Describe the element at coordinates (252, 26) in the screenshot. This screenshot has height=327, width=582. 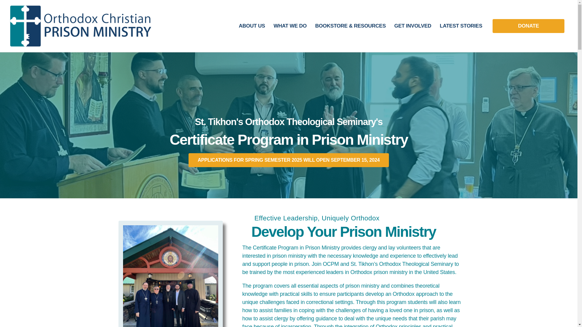
I see `ABOUT US` at that location.